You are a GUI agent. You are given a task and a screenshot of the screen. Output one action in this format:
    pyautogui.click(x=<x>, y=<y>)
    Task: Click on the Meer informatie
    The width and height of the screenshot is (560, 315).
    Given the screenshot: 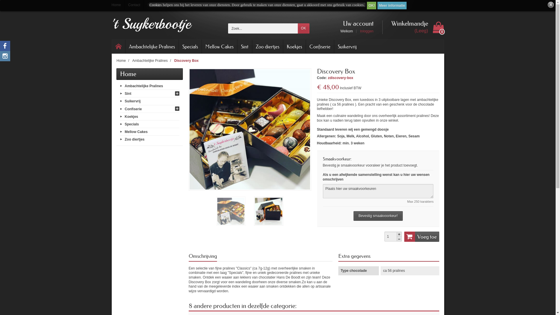 What is the action you would take?
    pyautogui.click(x=392, y=6)
    